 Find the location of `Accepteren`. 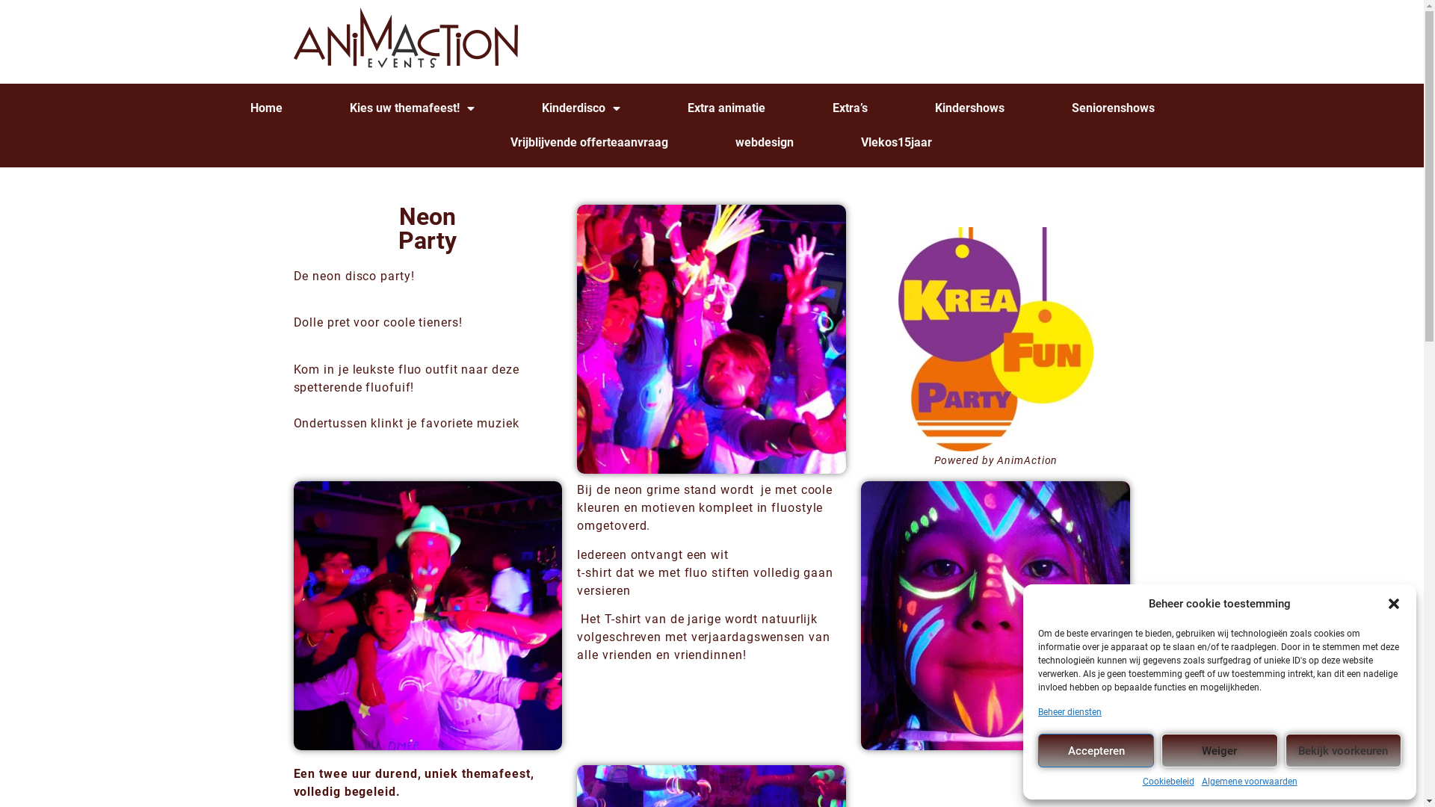

Accepteren is located at coordinates (1096, 750).